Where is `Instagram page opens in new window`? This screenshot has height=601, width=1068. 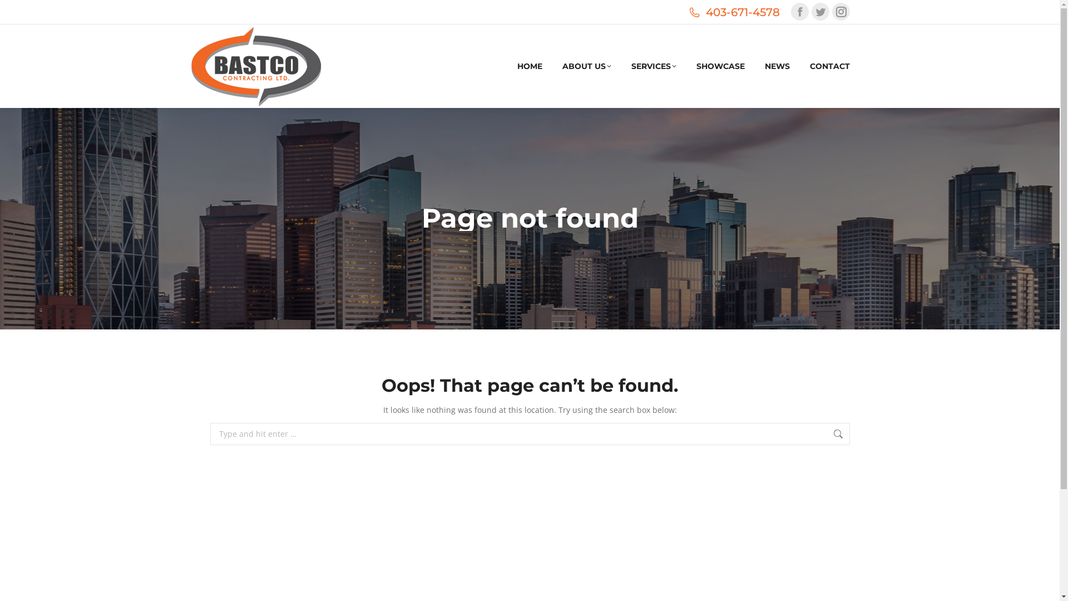
Instagram page opens in new window is located at coordinates (841, 12).